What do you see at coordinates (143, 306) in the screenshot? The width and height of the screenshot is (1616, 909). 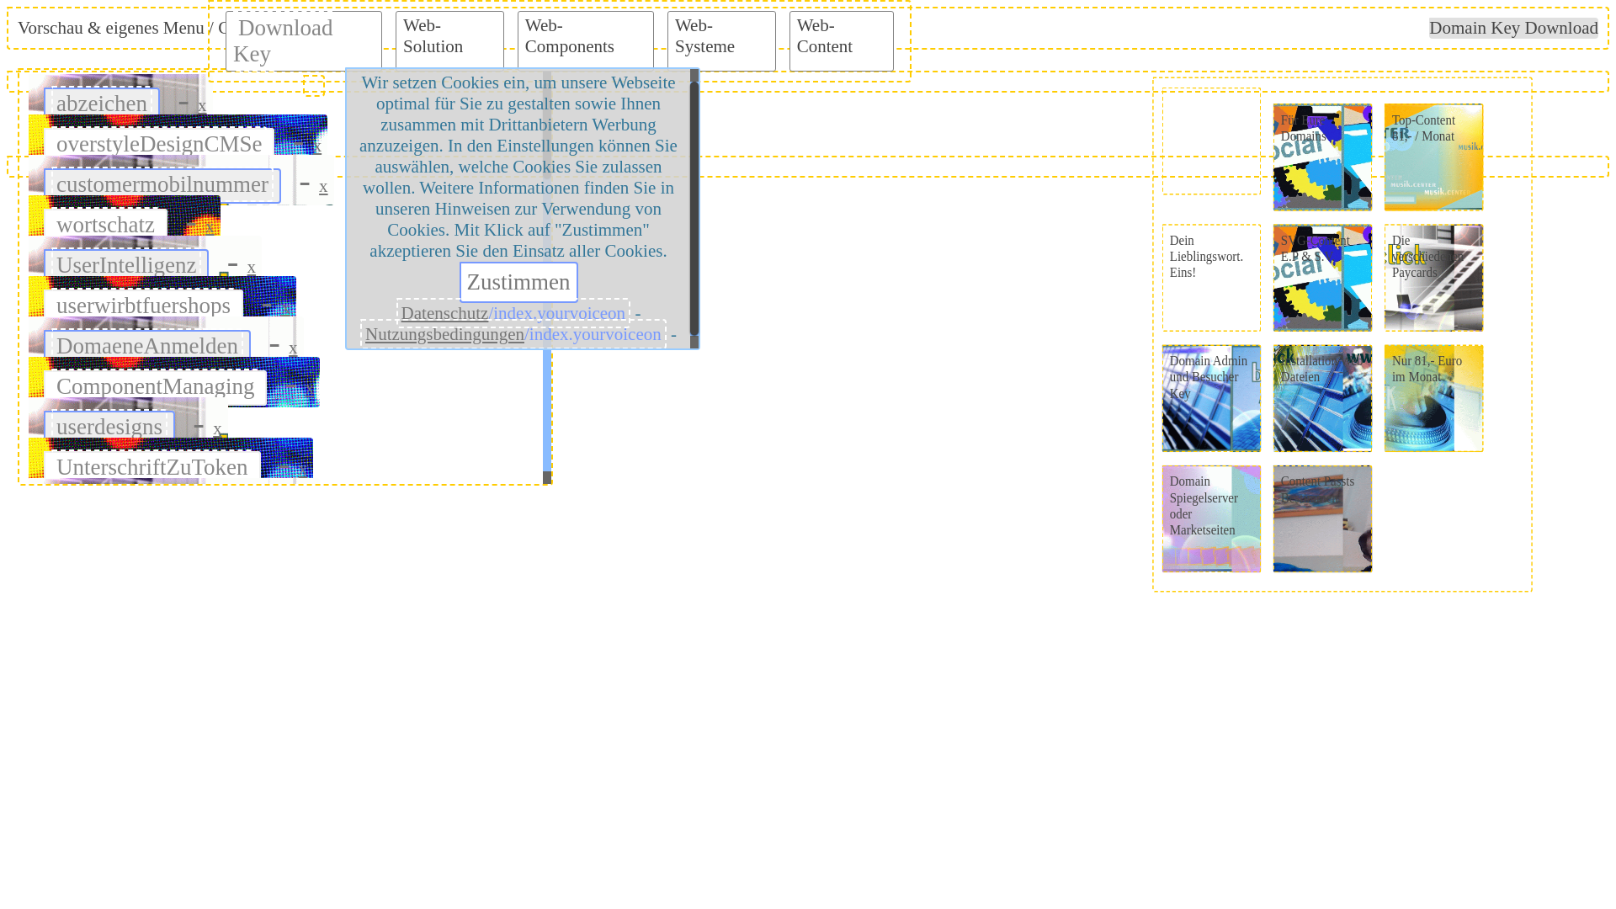 I see `userwirbtfuershops` at bounding box center [143, 306].